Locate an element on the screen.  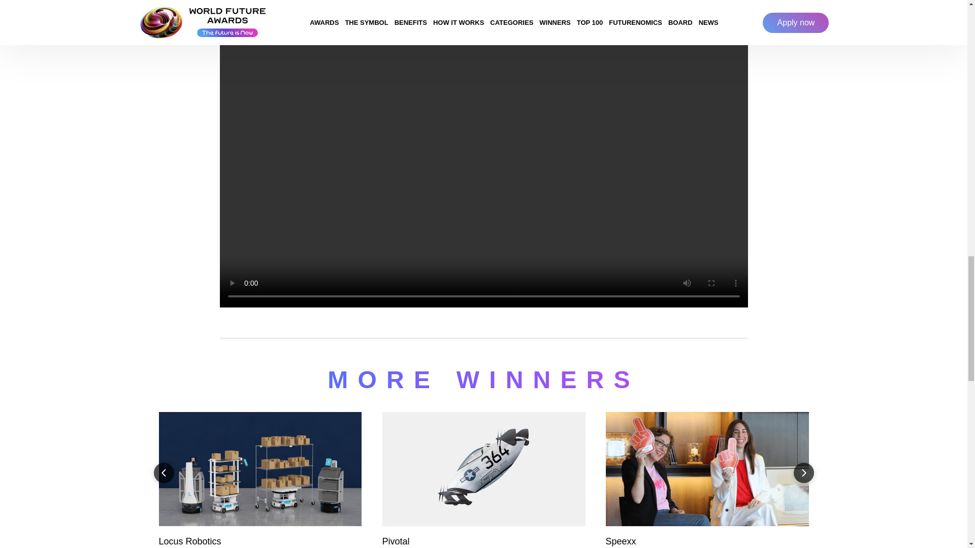
Locus Robotics is located at coordinates (260, 480).